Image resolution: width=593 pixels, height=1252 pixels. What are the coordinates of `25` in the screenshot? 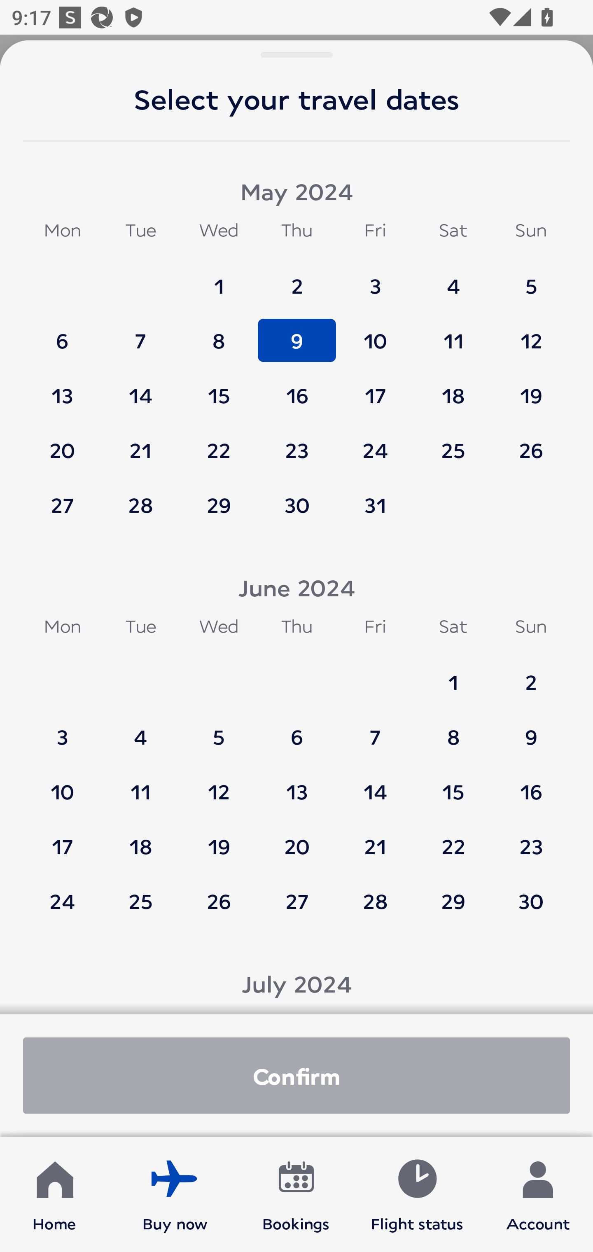 It's located at (453, 443).